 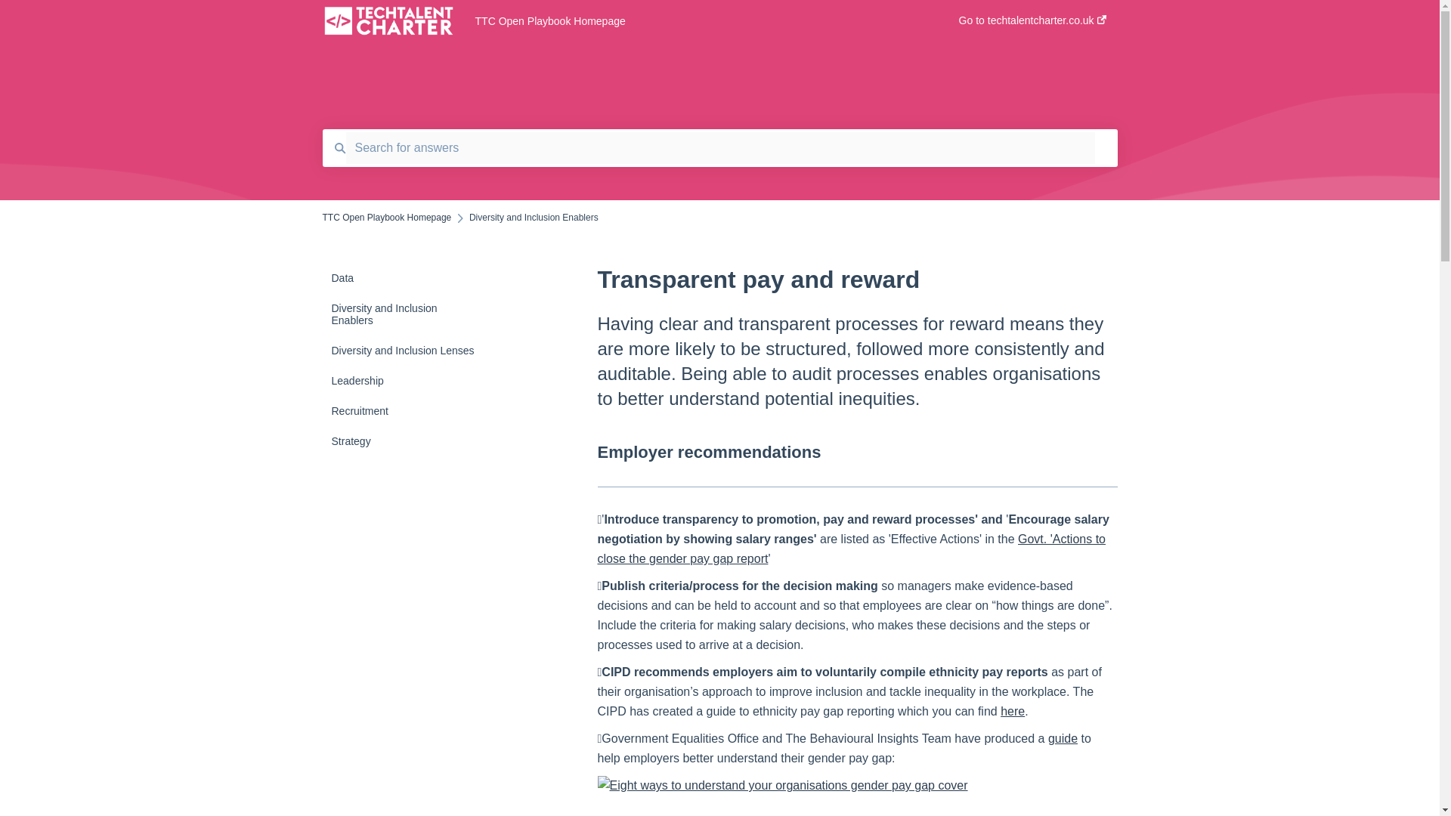 What do you see at coordinates (413, 380) in the screenshot?
I see `Leadership` at bounding box center [413, 380].